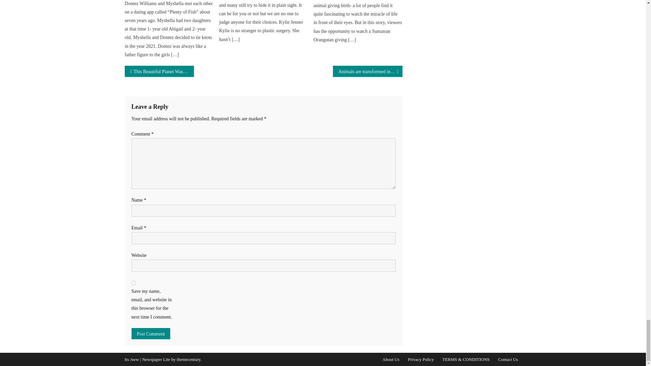 The height and width of the screenshot is (366, 651). I want to click on Post Comment, so click(151, 333).